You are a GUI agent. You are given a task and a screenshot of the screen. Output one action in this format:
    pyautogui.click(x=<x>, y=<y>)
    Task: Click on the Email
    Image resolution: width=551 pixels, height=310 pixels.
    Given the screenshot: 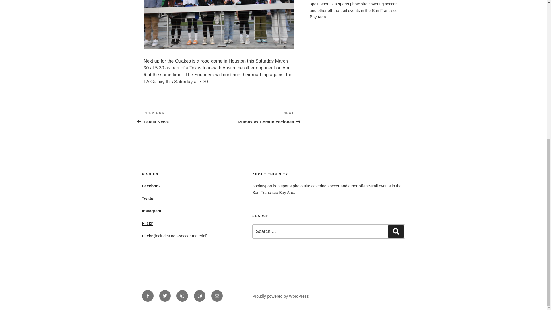 What is the action you would take?
    pyautogui.click(x=217, y=296)
    